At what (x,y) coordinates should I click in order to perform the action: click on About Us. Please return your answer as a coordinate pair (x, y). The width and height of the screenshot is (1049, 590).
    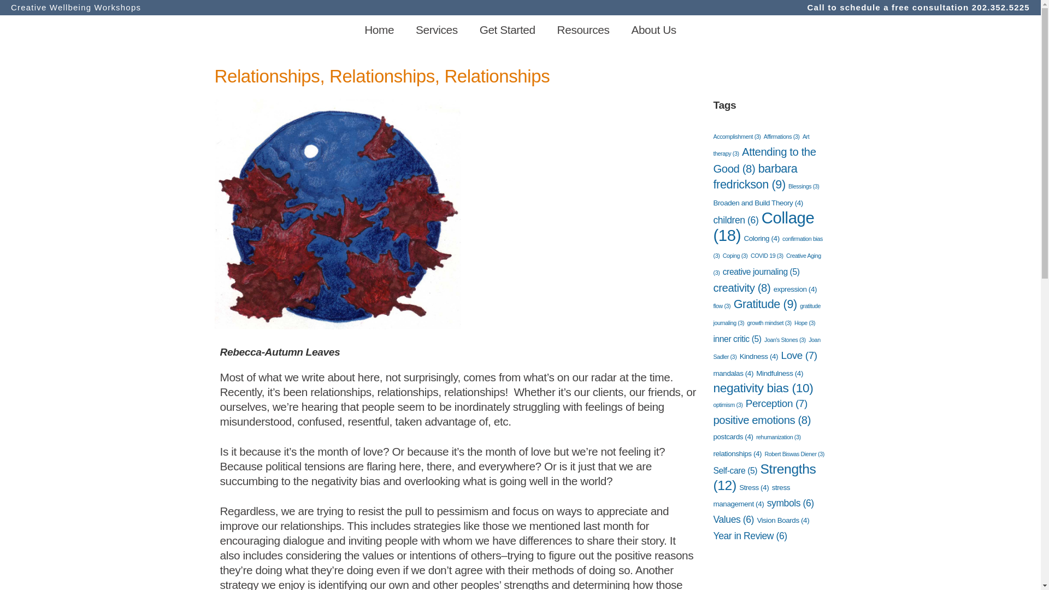
    Looking at the image, I should click on (653, 29).